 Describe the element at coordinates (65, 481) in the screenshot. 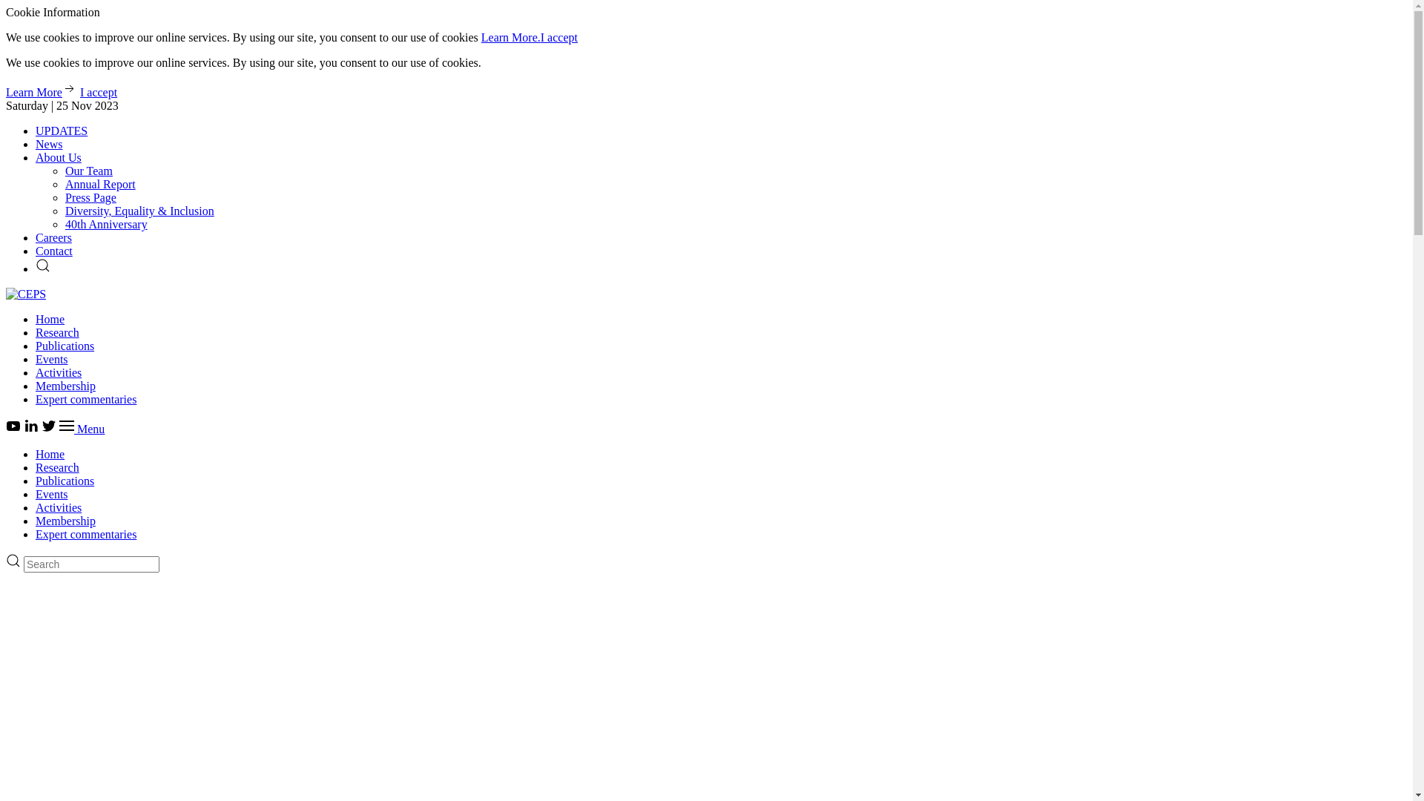

I see `Publications` at that location.